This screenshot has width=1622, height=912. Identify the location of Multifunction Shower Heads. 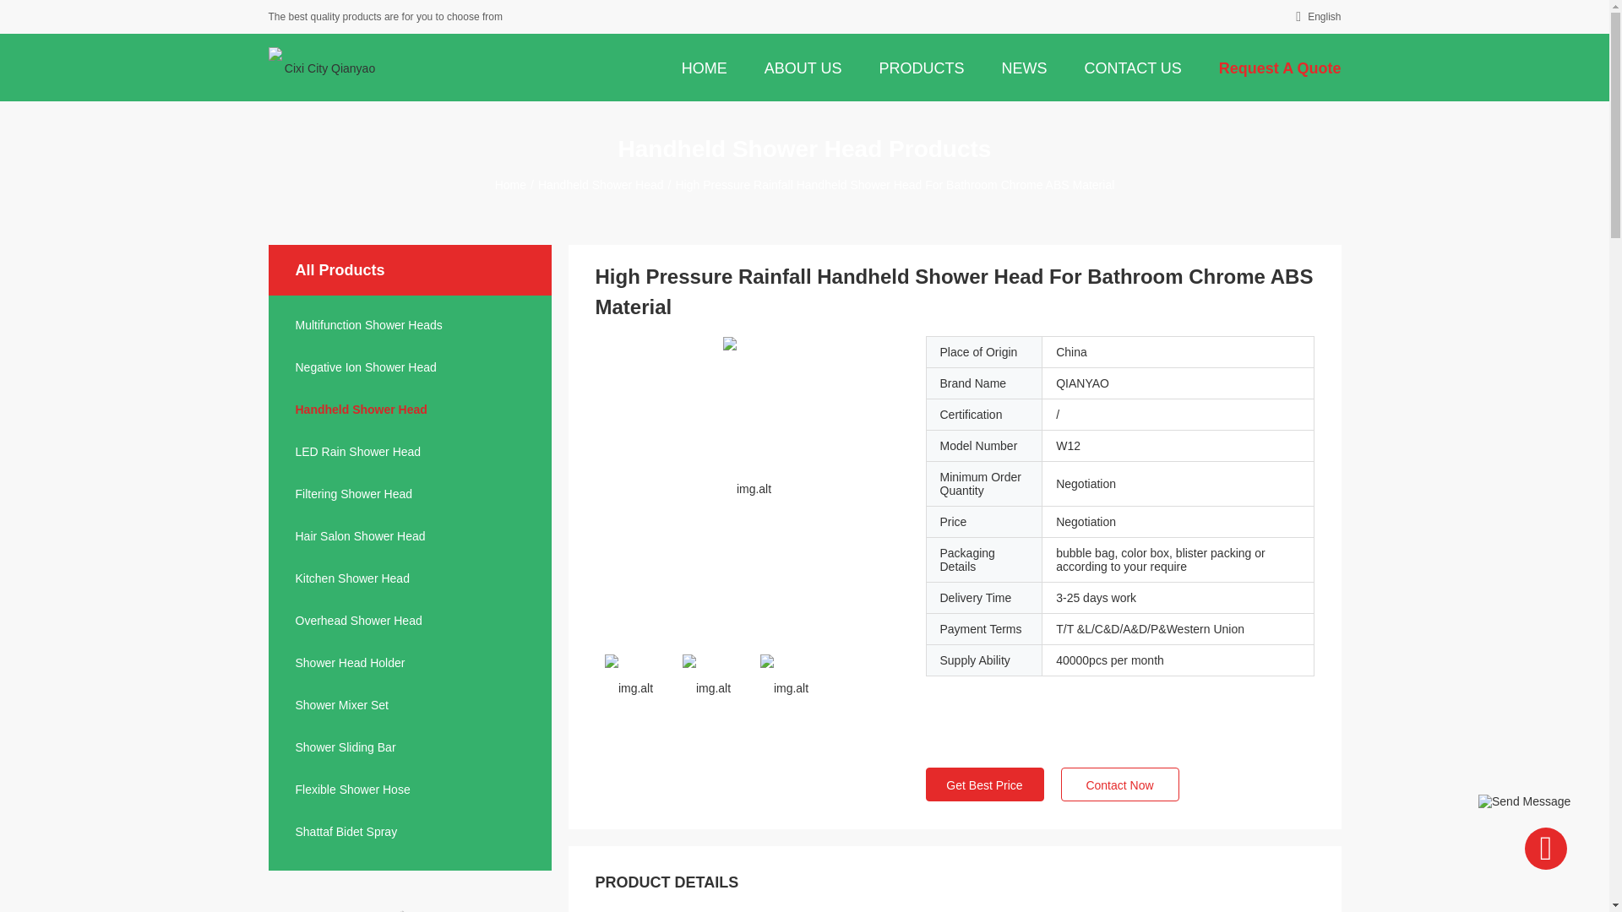
(410, 324).